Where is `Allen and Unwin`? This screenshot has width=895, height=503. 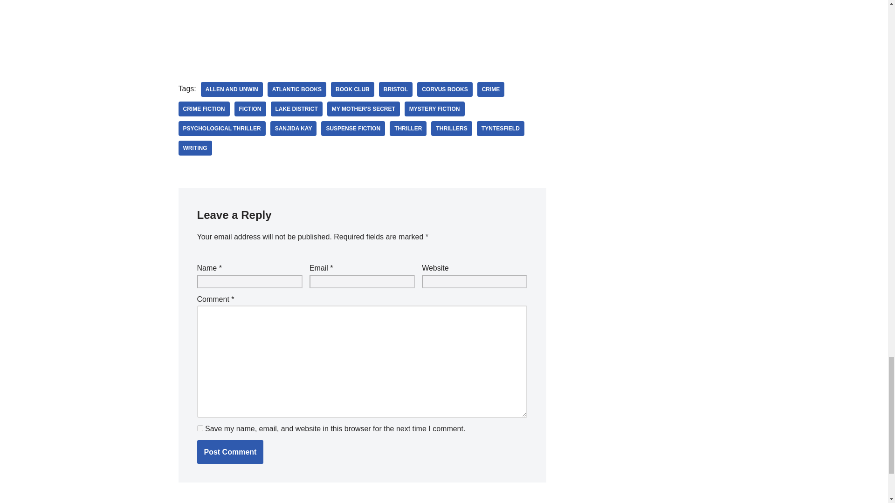
Allen and Unwin is located at coordinates (232, 89).